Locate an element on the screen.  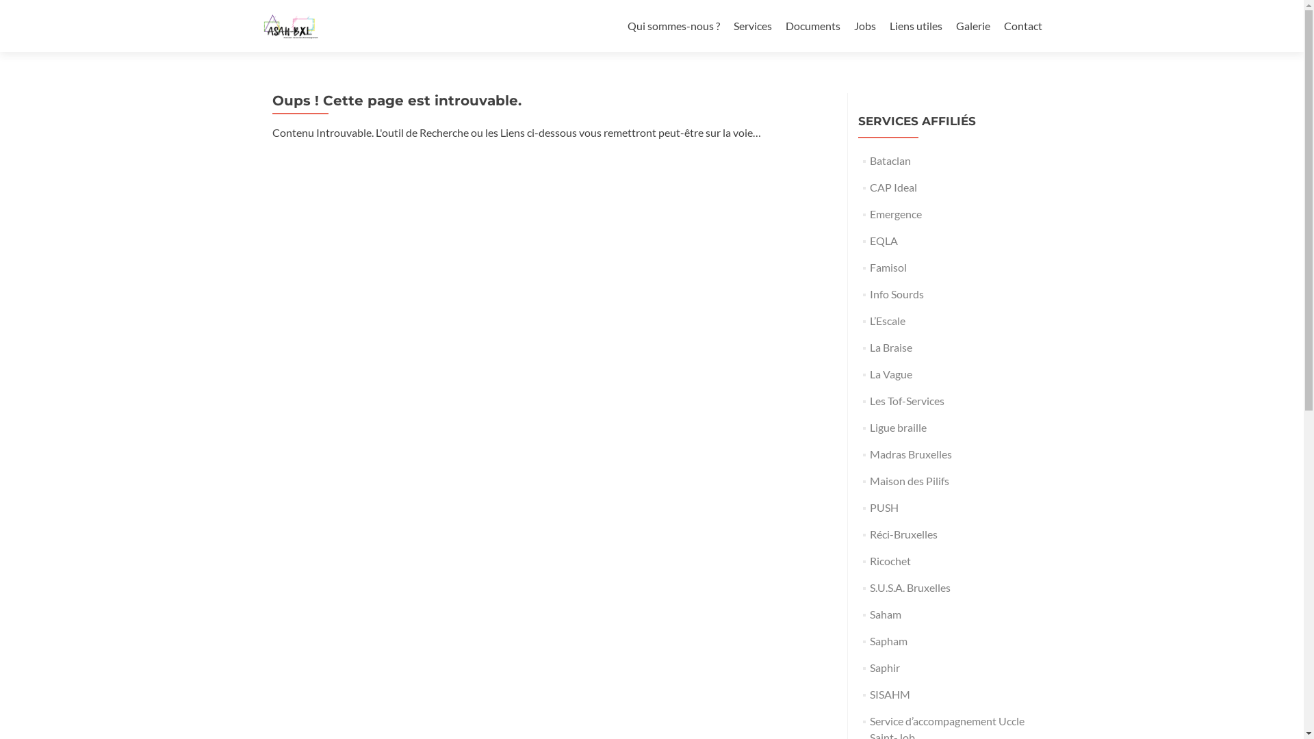
SISAHM is located at coordinates (890, 694).